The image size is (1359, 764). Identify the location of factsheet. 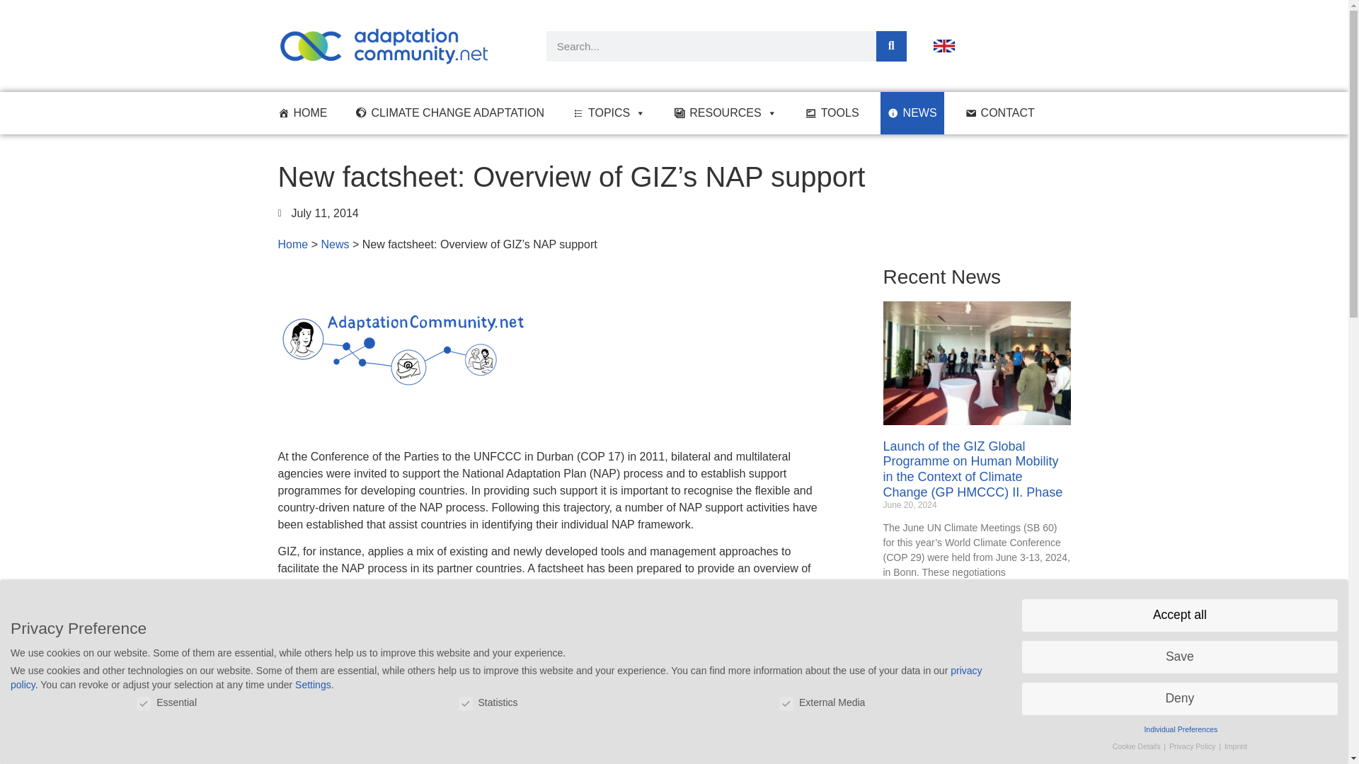
(425, 584).